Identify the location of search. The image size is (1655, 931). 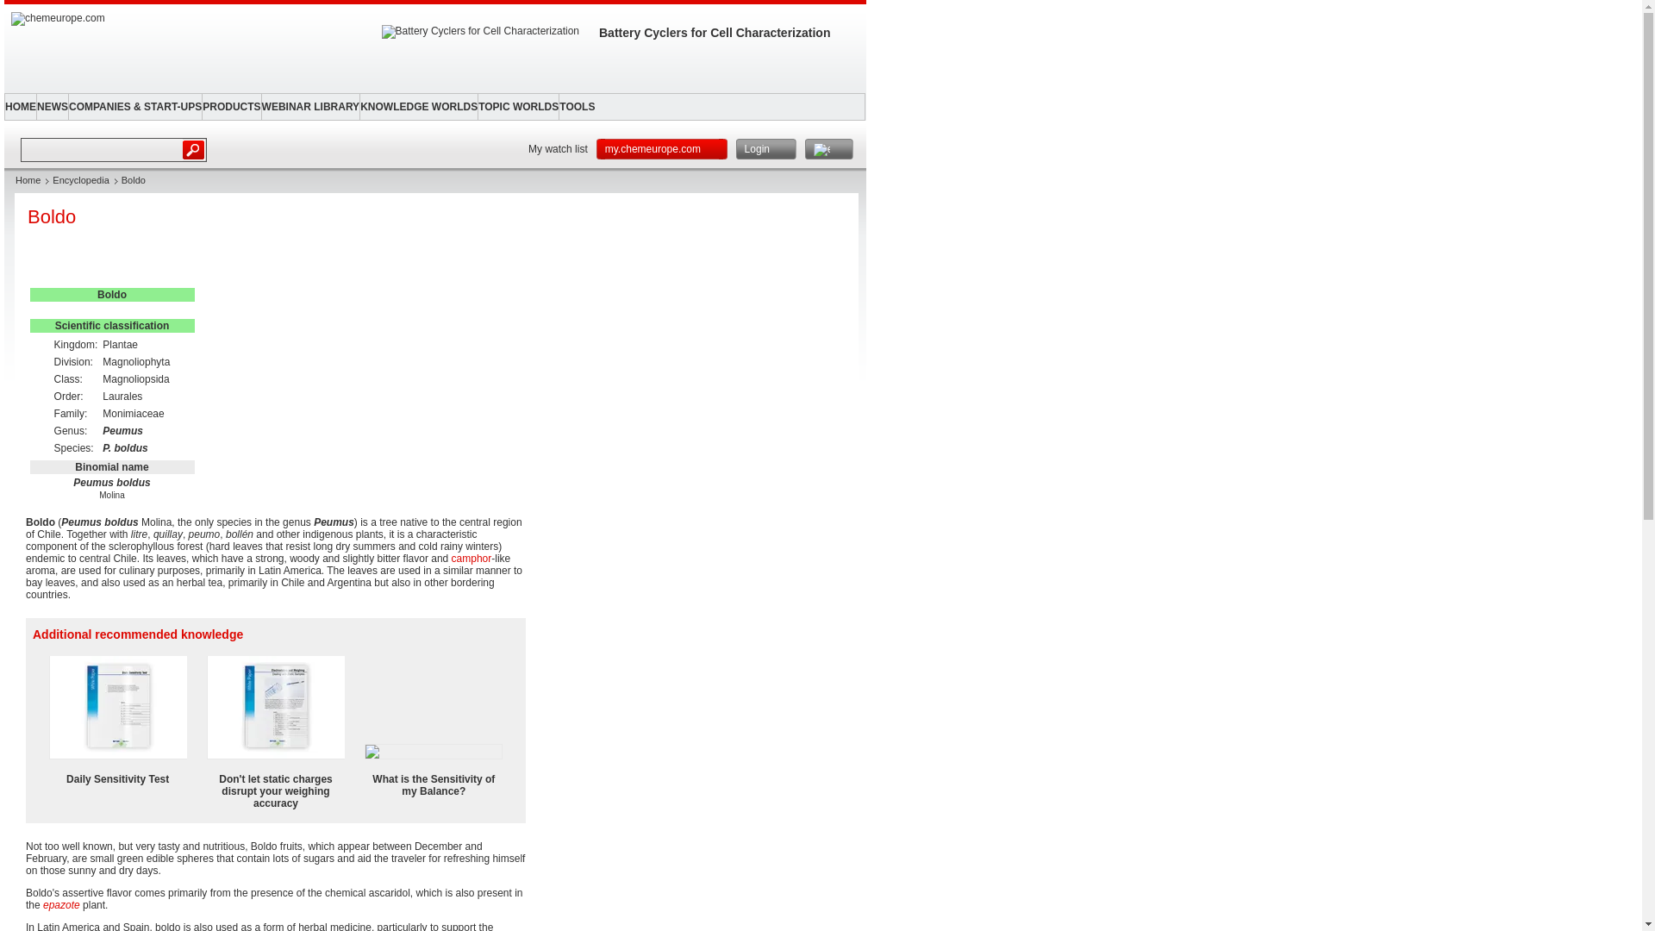
(101, 149).